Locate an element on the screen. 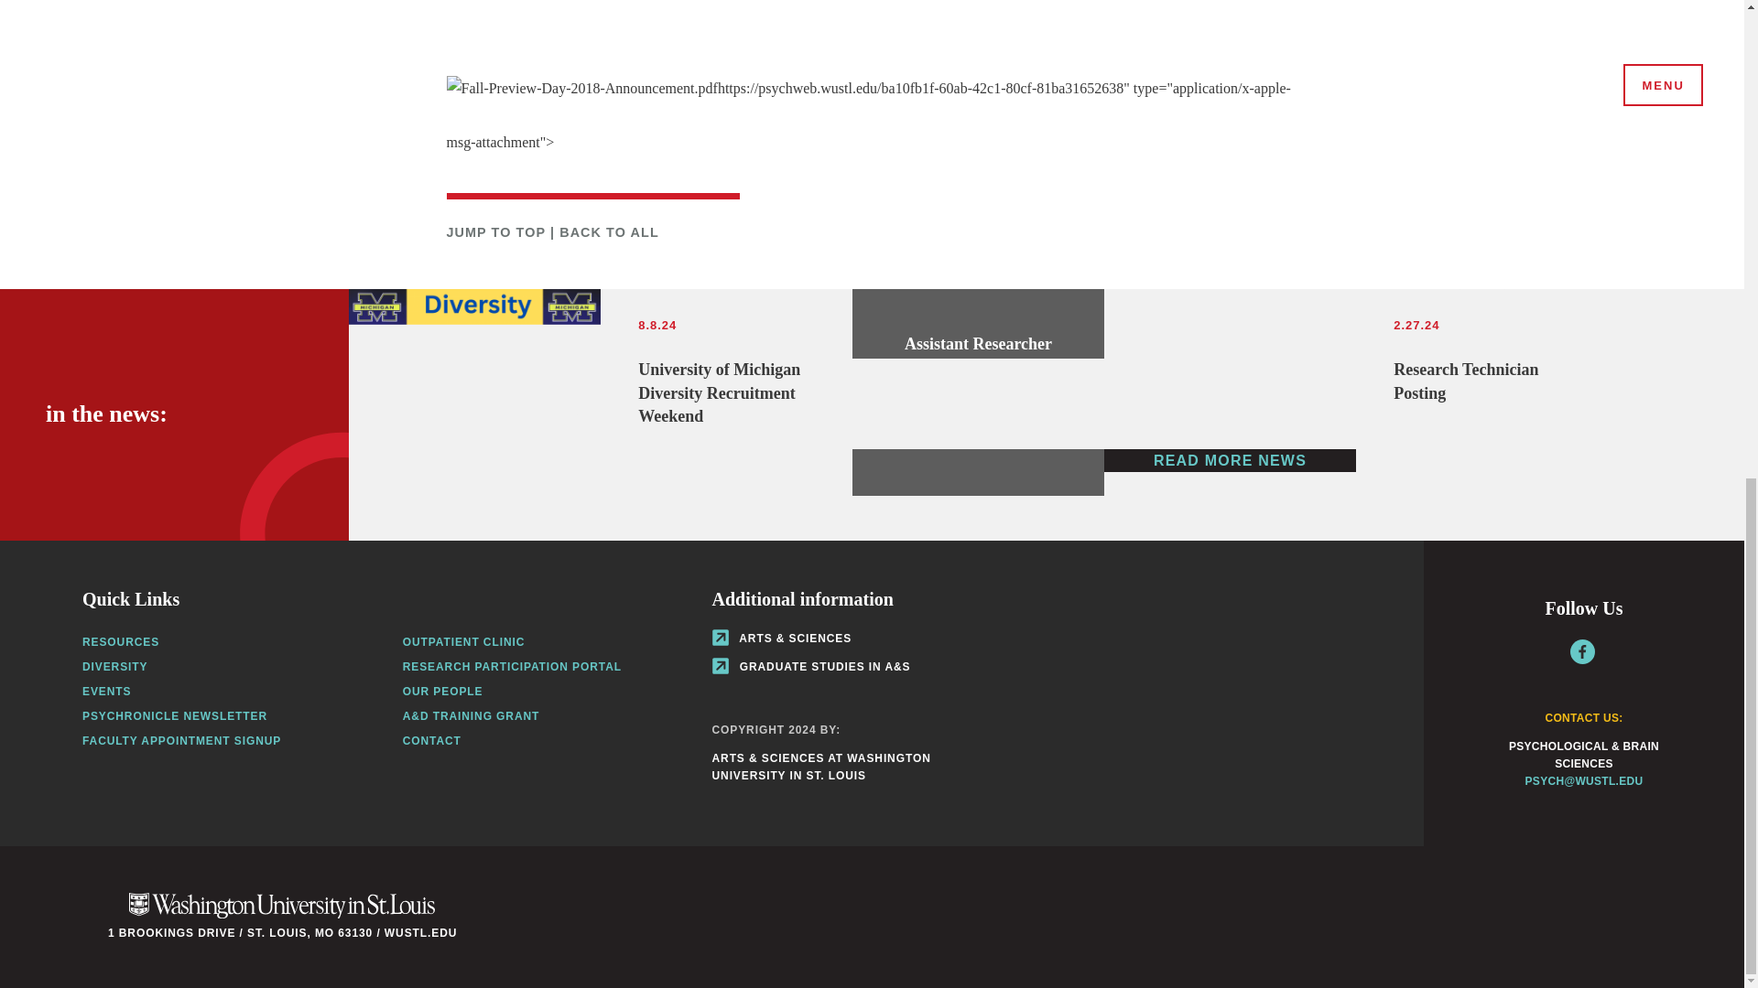  FACULTY APPOINTMENT SIGNUP is located at coordinates (495, 232).